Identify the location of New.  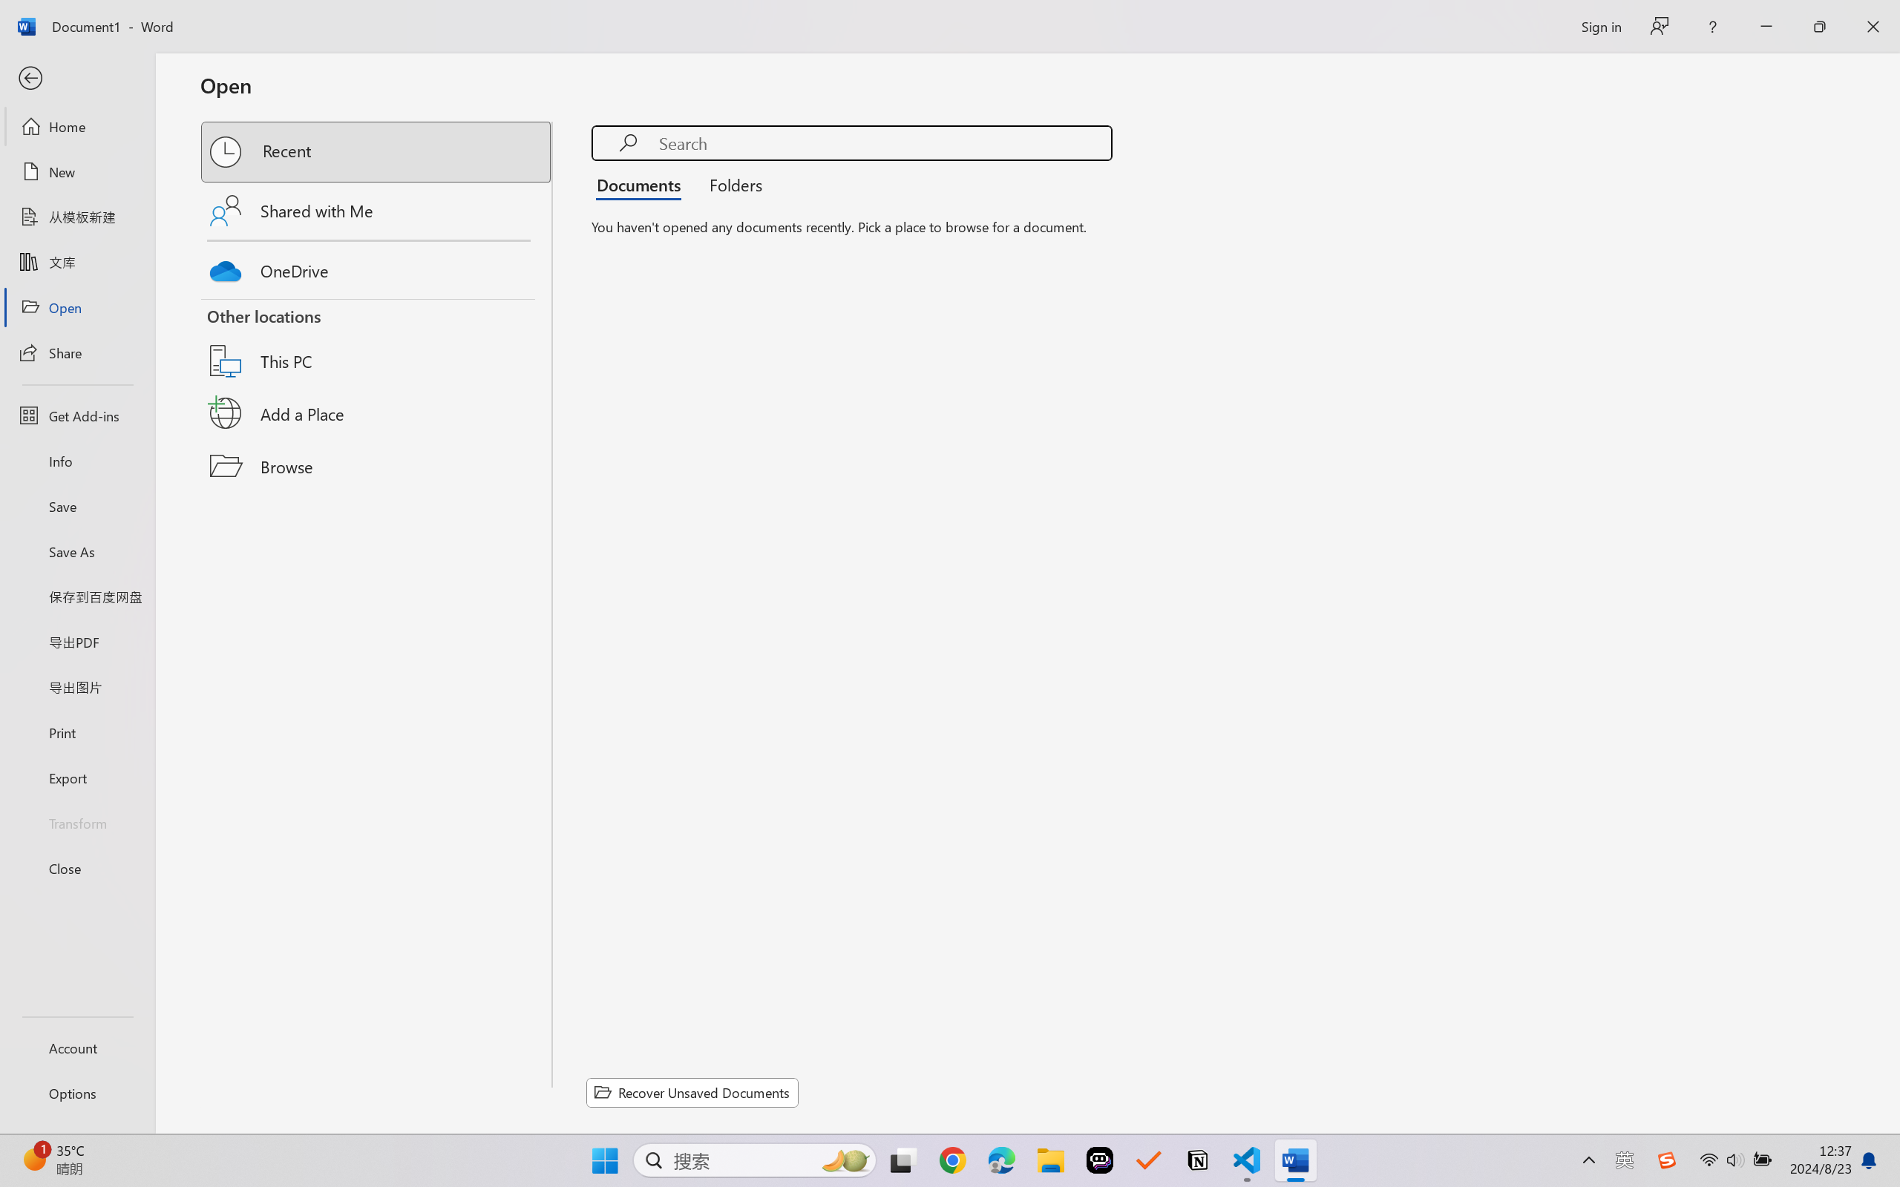
(77, 172).